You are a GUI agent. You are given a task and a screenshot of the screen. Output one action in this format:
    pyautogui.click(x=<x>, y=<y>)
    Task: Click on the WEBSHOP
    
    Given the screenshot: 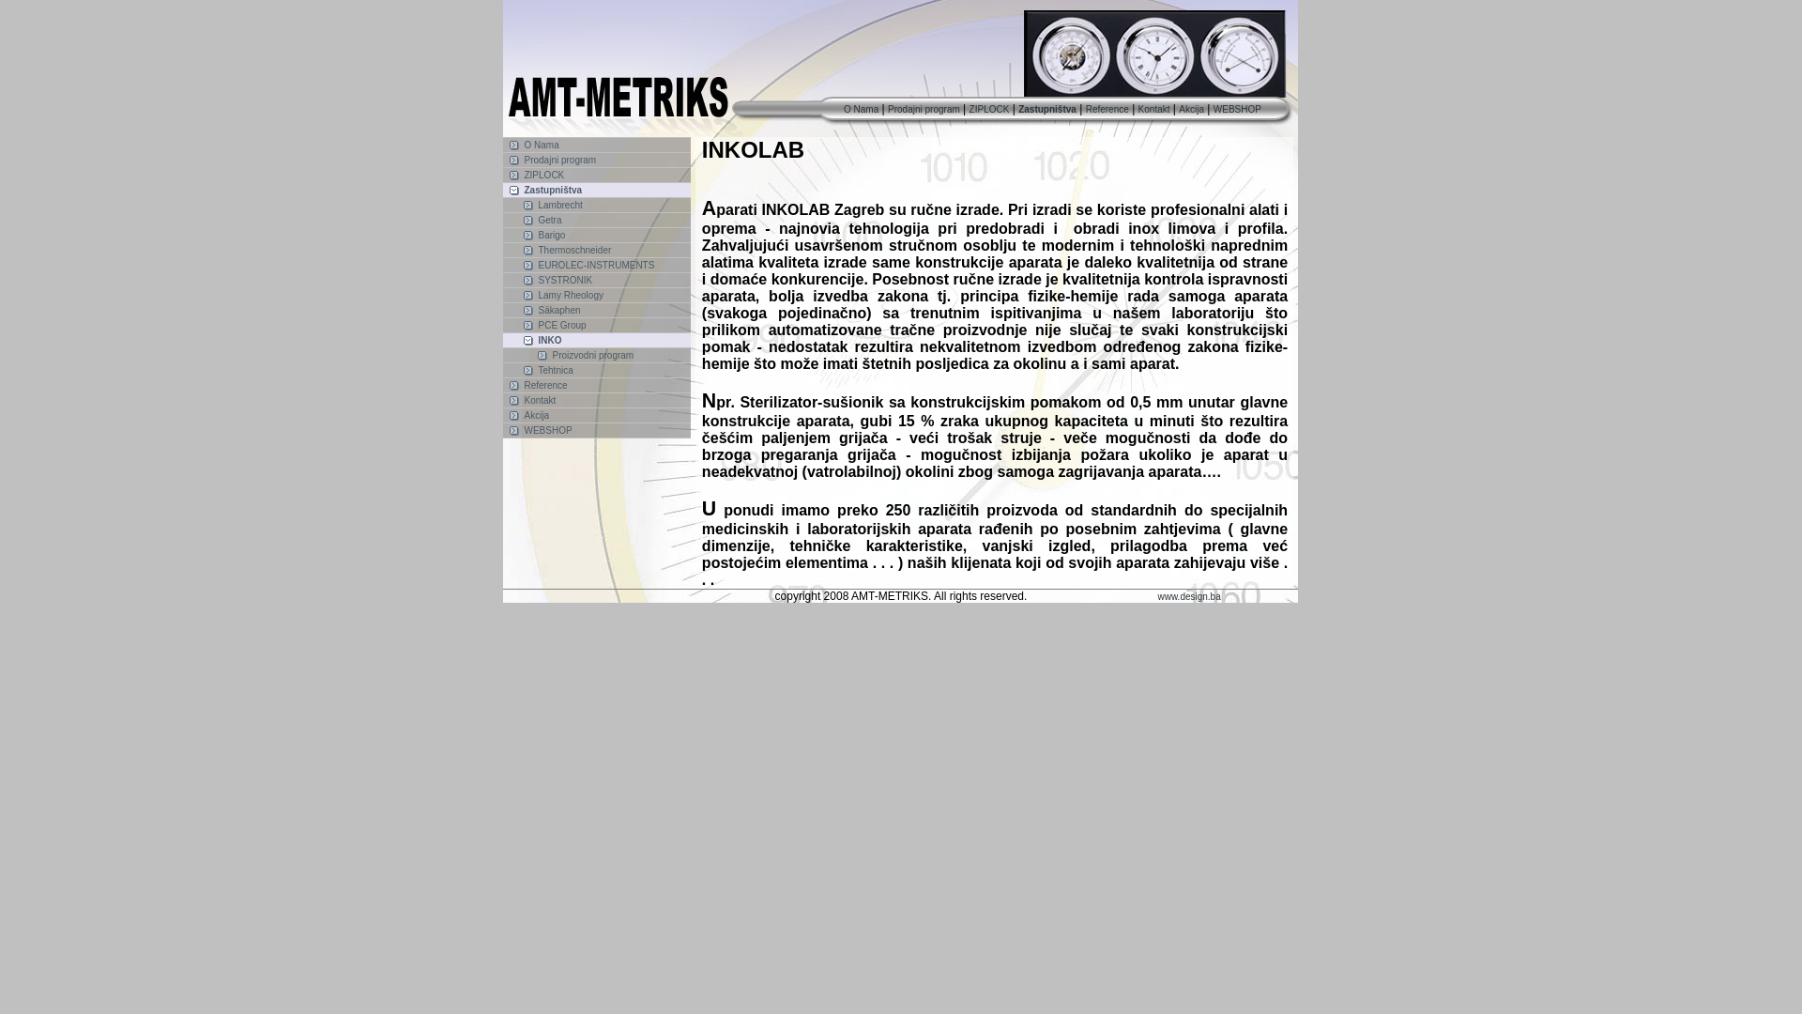 What is the action you would take?
    pyautogui.click(x=597, y=430)
    